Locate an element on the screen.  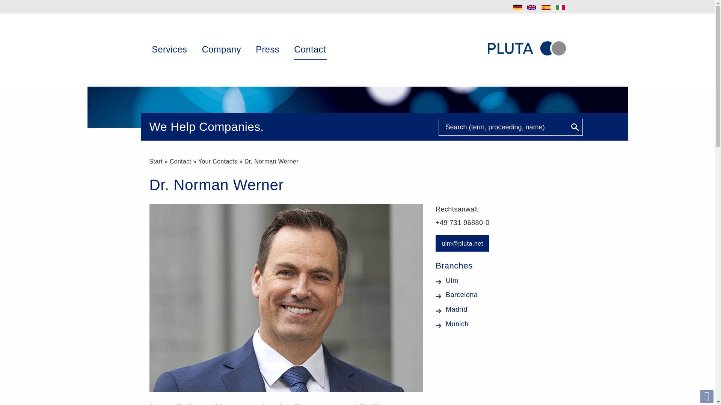
IT is located at coordinates (560, 7).